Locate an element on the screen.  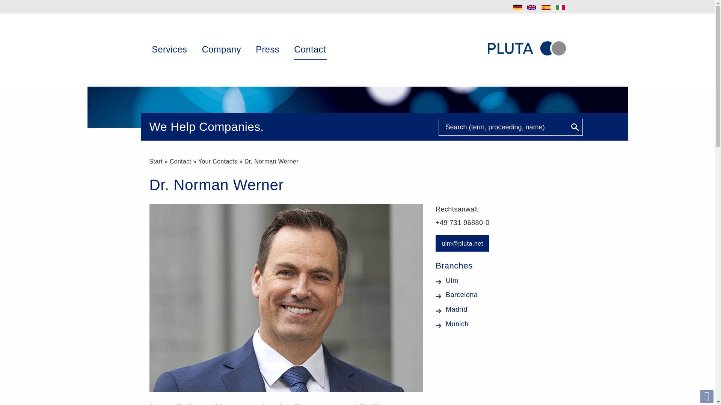
IT is located at coordinates (560, 7).